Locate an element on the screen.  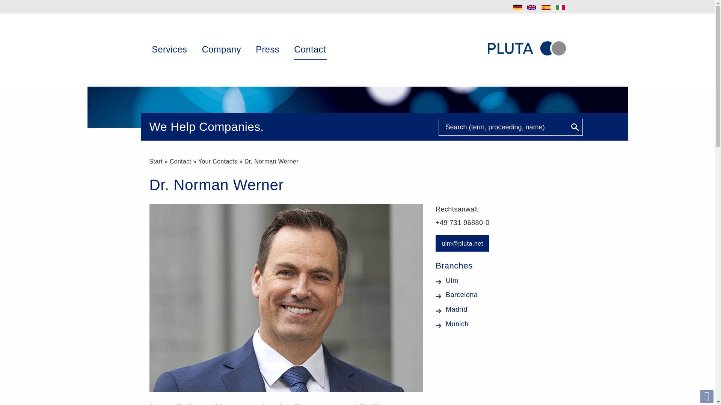
IT is located at coordinates (560, 7).